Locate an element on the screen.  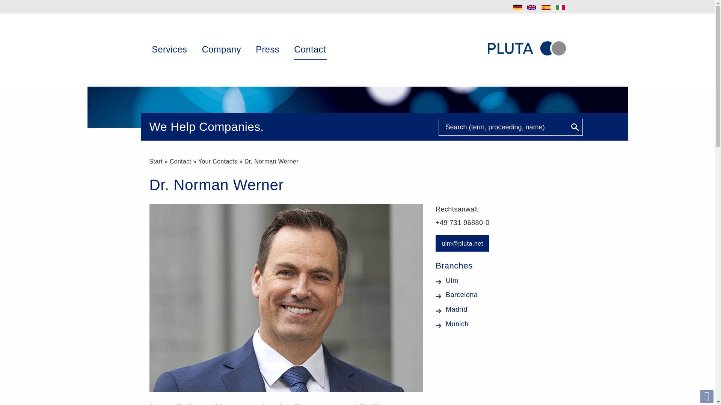
IT is located at coordinates (560, 7).